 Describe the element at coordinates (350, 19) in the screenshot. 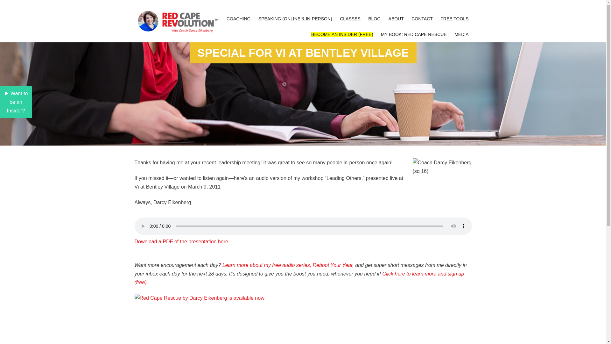

I see `CLASSES` at that location.